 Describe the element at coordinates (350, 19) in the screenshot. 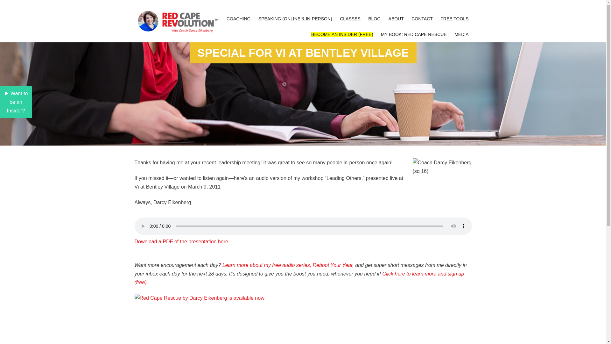

I see `CLASSES` at that location.